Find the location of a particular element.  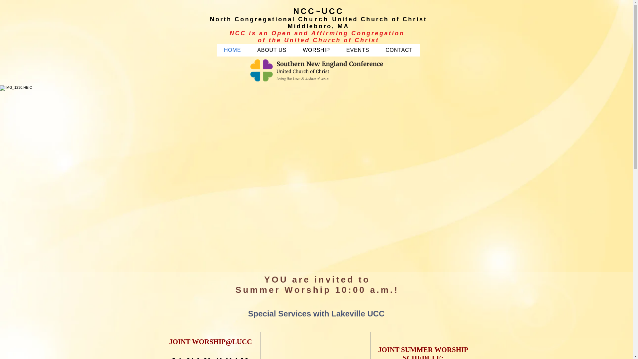

CONTACT is located at coordinates (399, 50).